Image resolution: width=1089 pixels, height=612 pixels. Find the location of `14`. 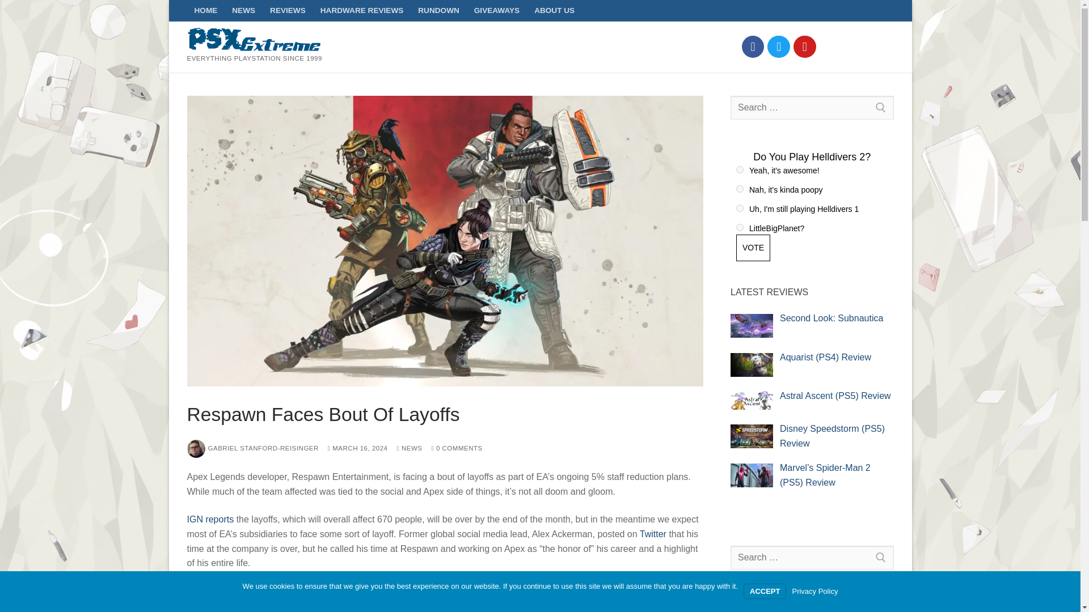

14 is located at coordinates (740, 169).